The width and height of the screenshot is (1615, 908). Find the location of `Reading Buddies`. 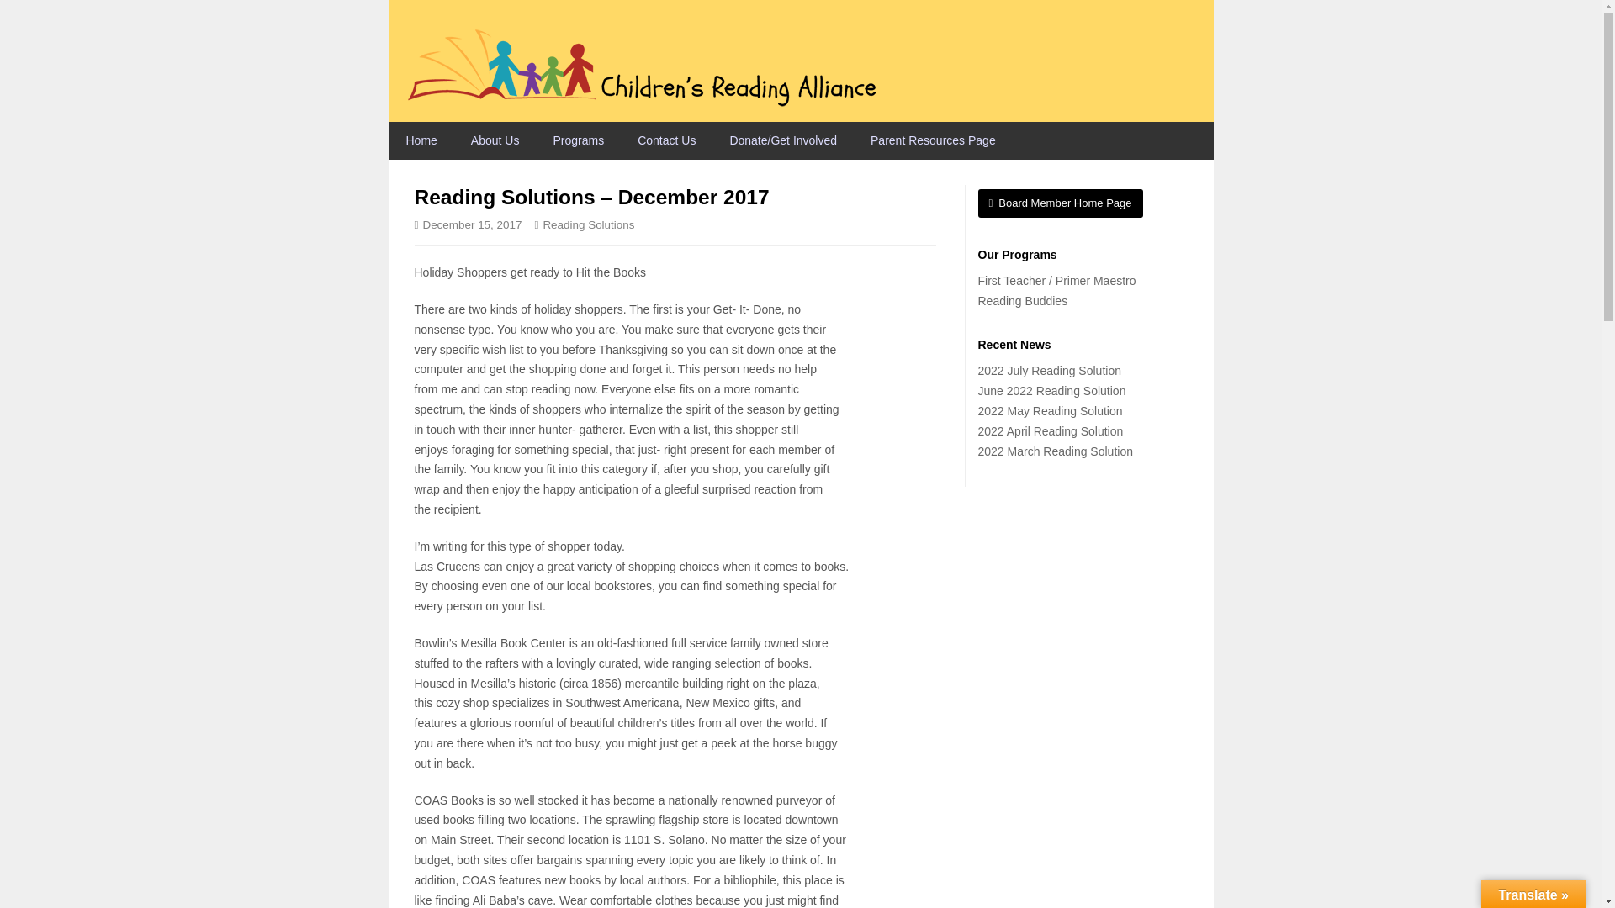

Reading Buddies is located at coordinates (1022, 301).